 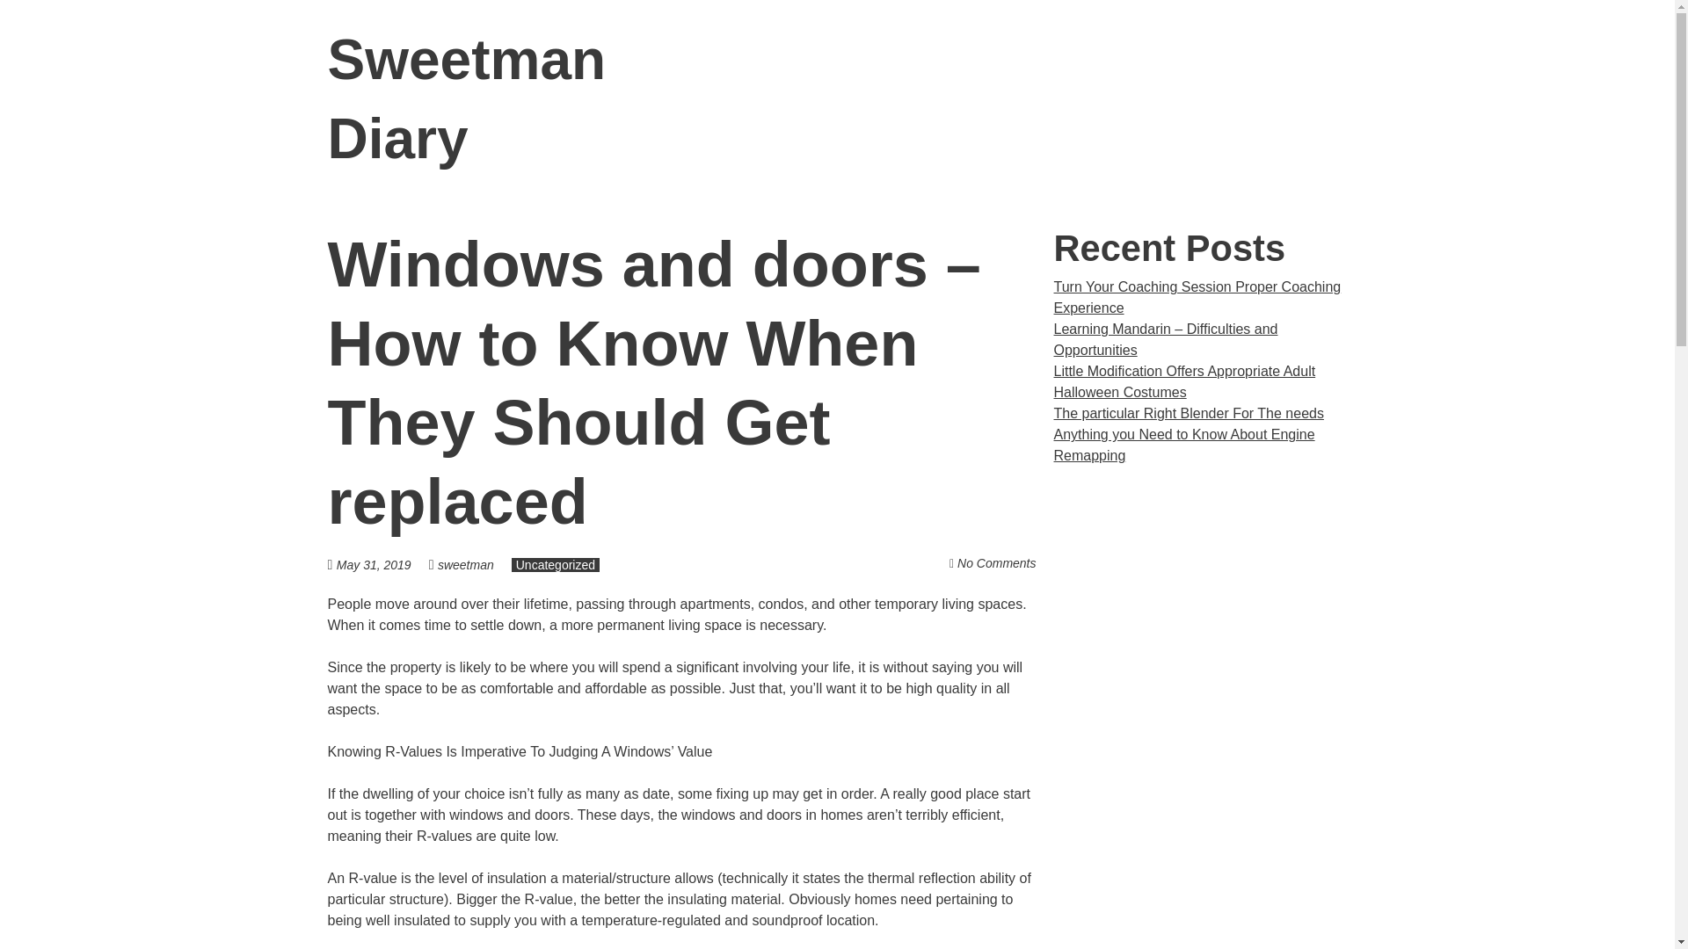 What do you see at coordinates (466, 565) in the screenshot?
I see `sweetman` at bounding box center [466, 565].